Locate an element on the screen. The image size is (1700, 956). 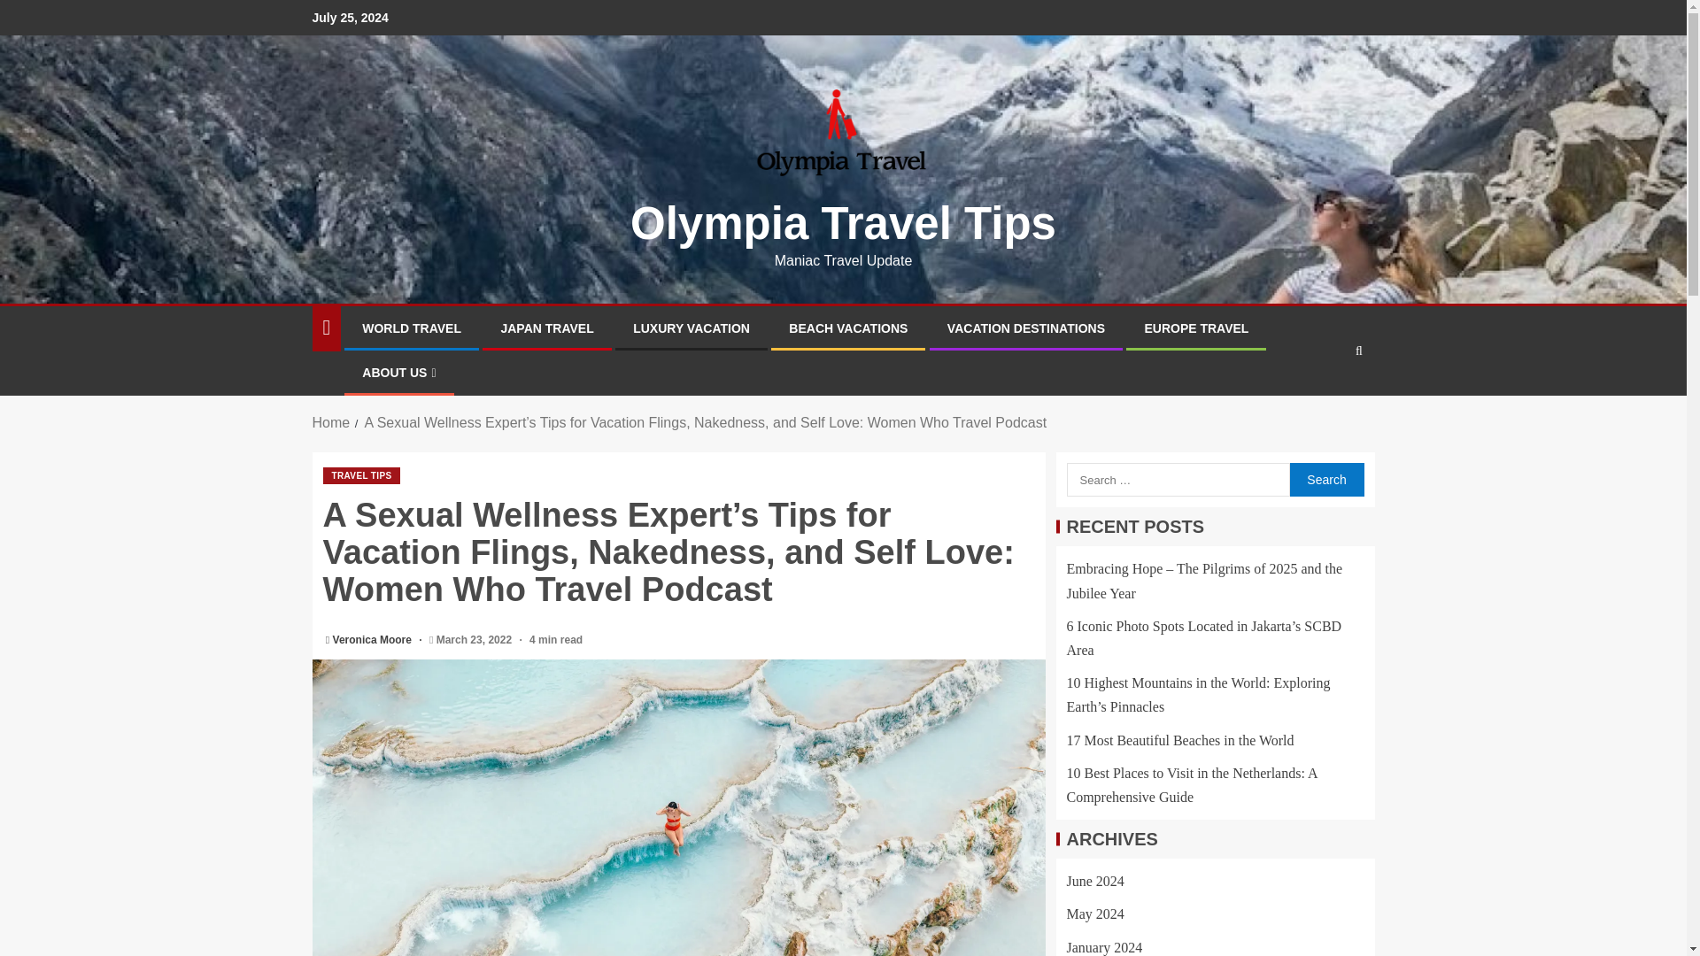
Search is located at coordinates (1325, 405).